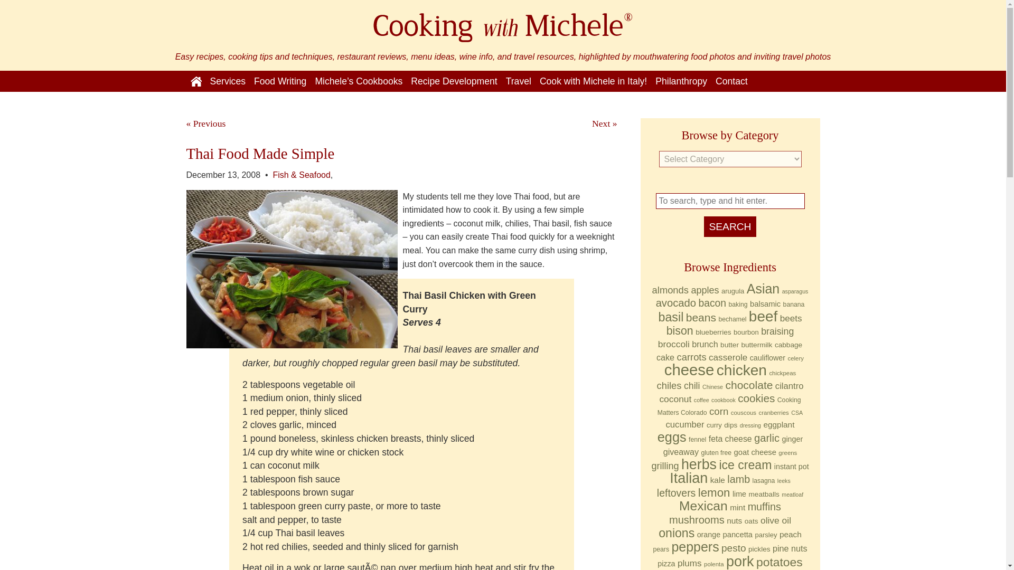  Describe the element at coordinates (227, 81) in the screenshot. I see `Services` at that location.